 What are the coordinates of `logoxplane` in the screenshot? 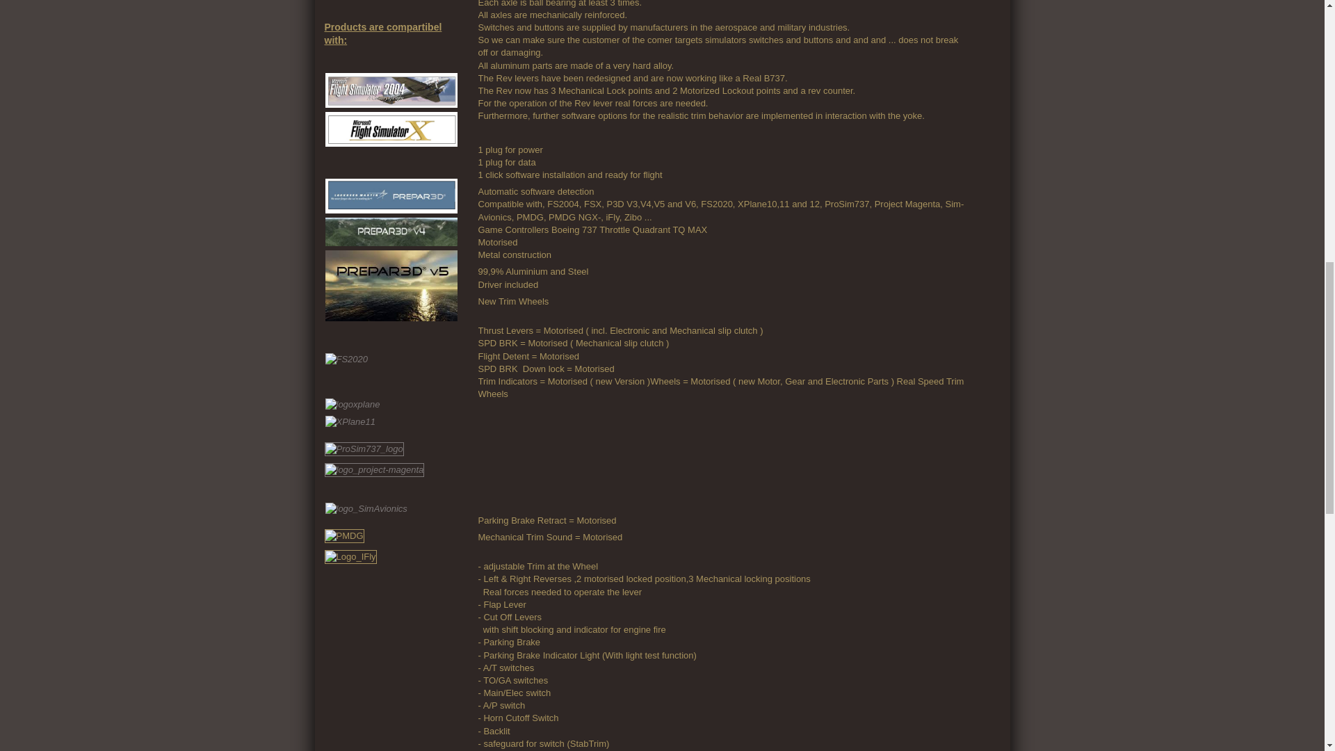 It's located at (353, 405).